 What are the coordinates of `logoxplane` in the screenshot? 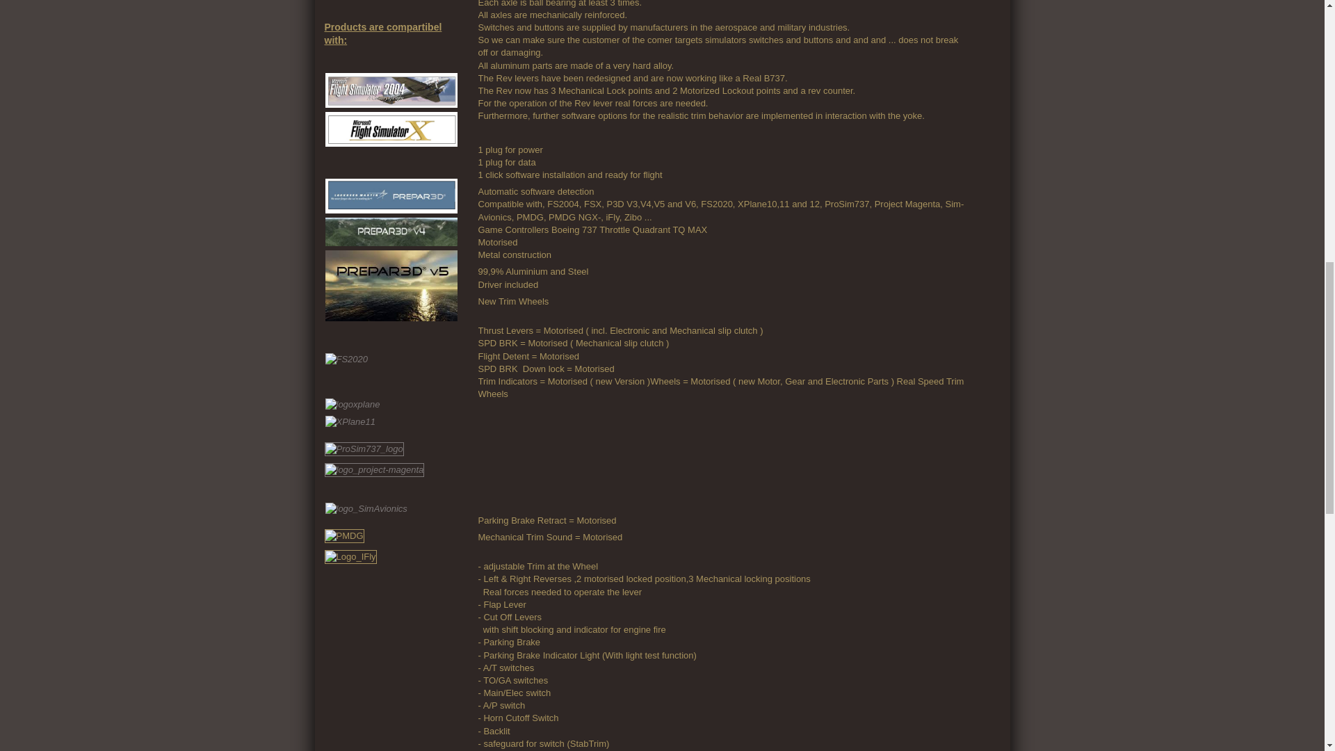 It's located at (353, 405).